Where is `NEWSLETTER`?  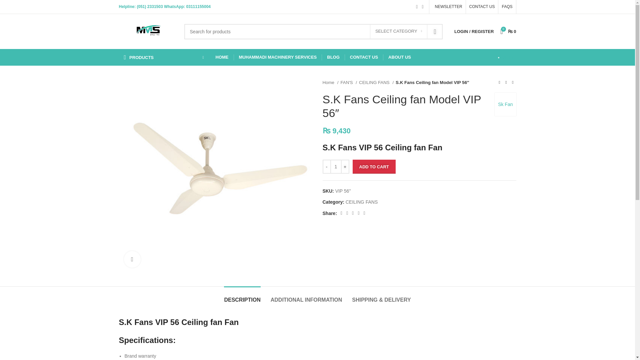
NEWSLETTER is located at coordinates (447, 7).